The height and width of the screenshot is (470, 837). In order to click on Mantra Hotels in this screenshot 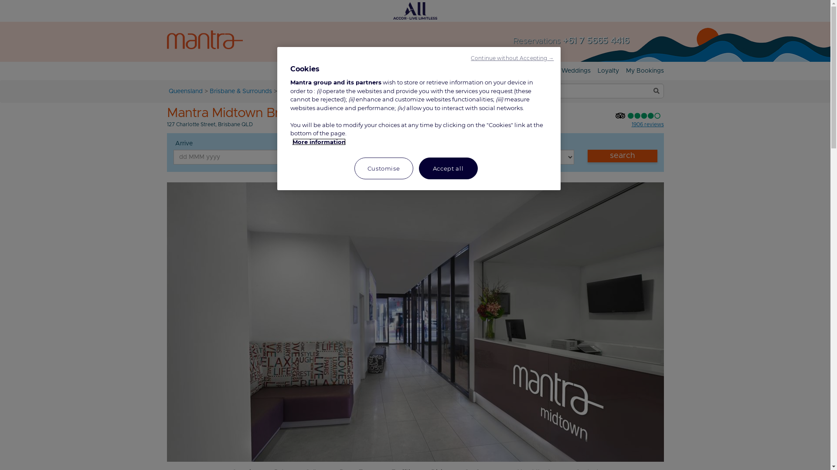, I will do `click(204, 44)`.